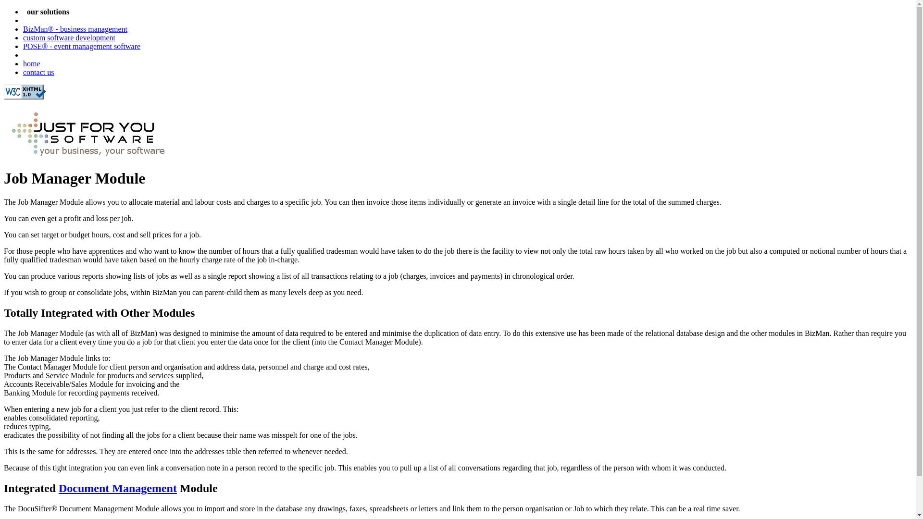 This screenshot has height=519, width=923. Describe the element at coordinates (32, 63) in the screenshot. I see `home` at that location.